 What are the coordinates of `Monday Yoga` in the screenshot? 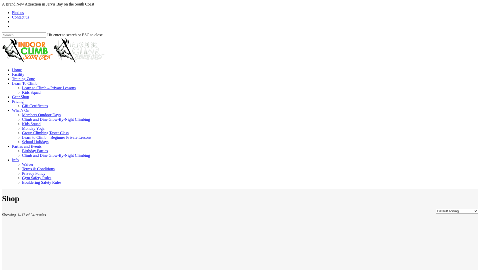 It's located at (33, 128).